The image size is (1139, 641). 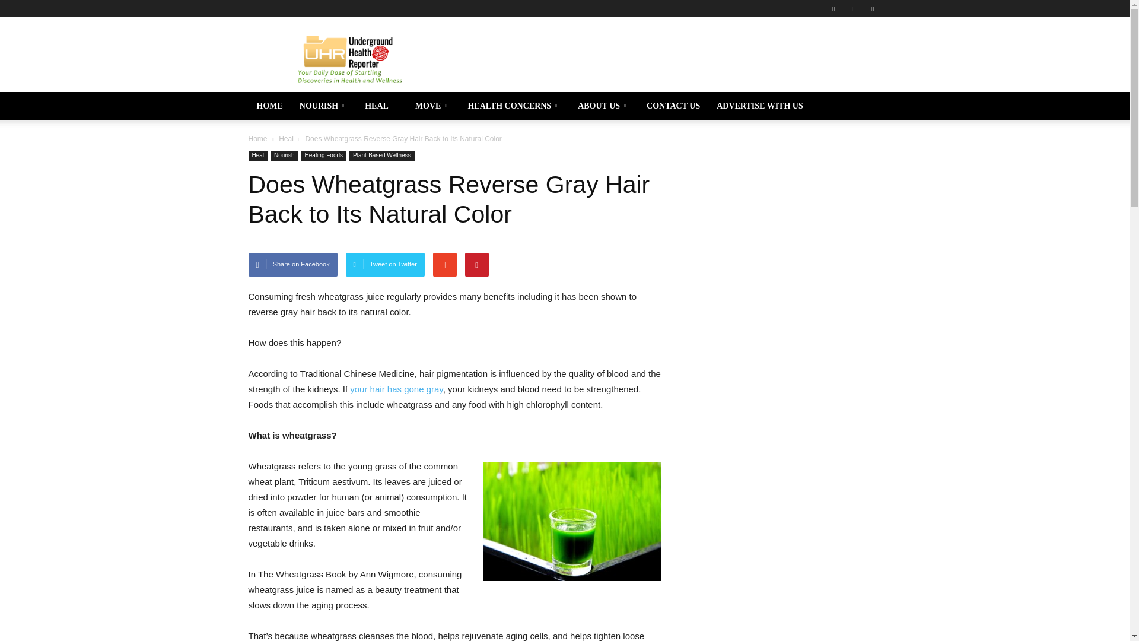 What do you see at coordinates (872, 8) in the screenshot?
I see `Youtube` at bounding box center [872, 8].